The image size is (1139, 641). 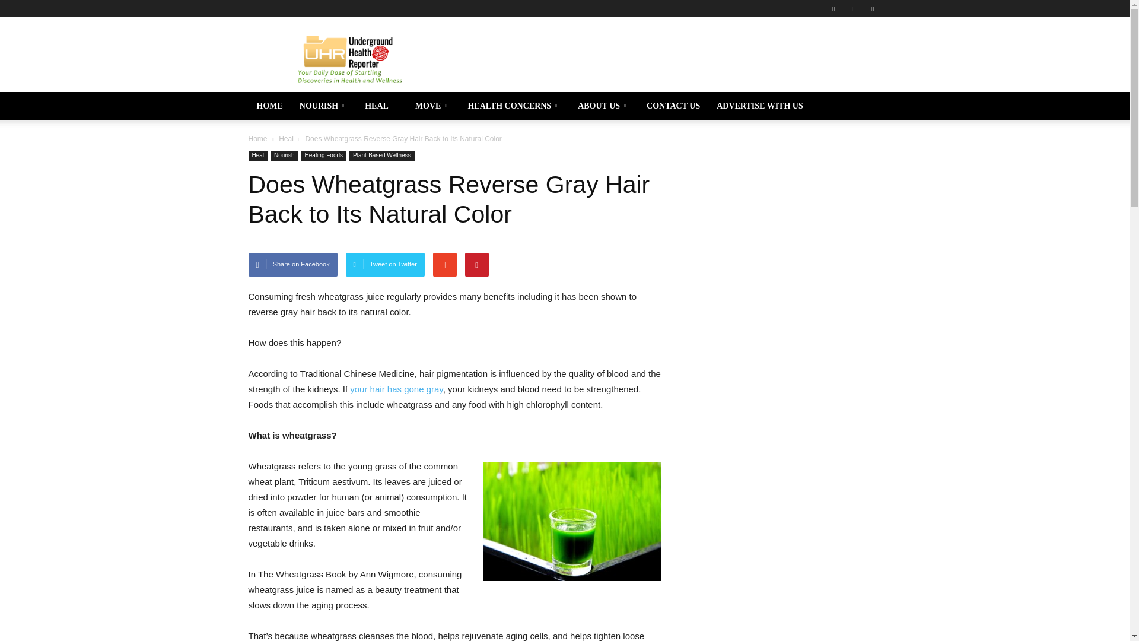 What do you see at coordinates (872, 8) in the screenshot?
I see `Youtube` at bounding box center [872, 8].